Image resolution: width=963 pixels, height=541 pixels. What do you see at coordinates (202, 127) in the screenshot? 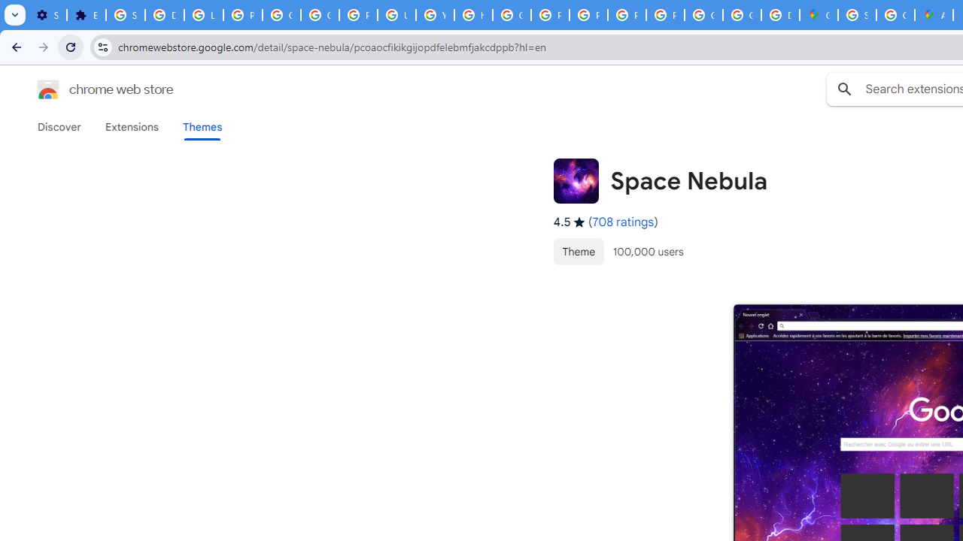
I see `Themes` at bounding box center [202, 127].